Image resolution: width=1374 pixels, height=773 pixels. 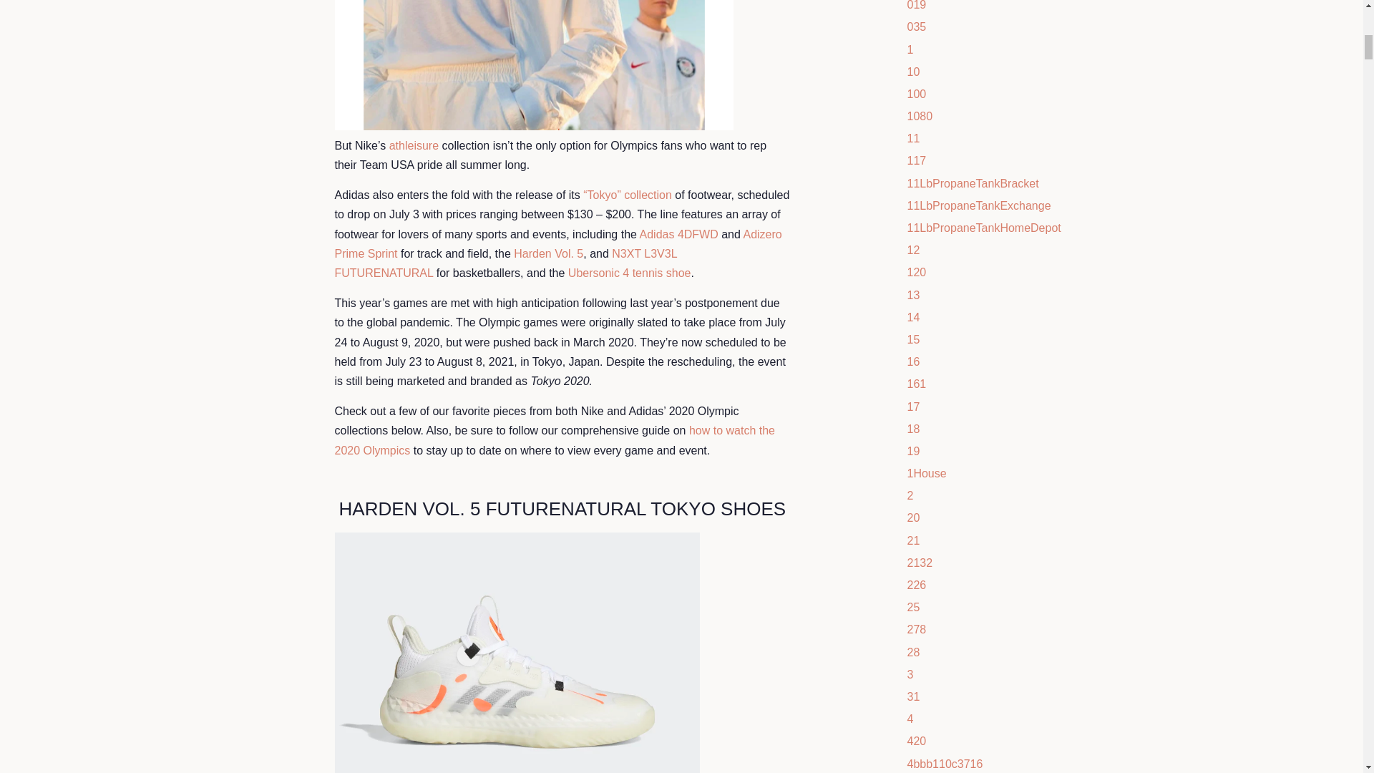 What do you see at coordinates (913, 318) in the screenshot?
I see `Show articles tagged 14` at bounding box center [913, 318].